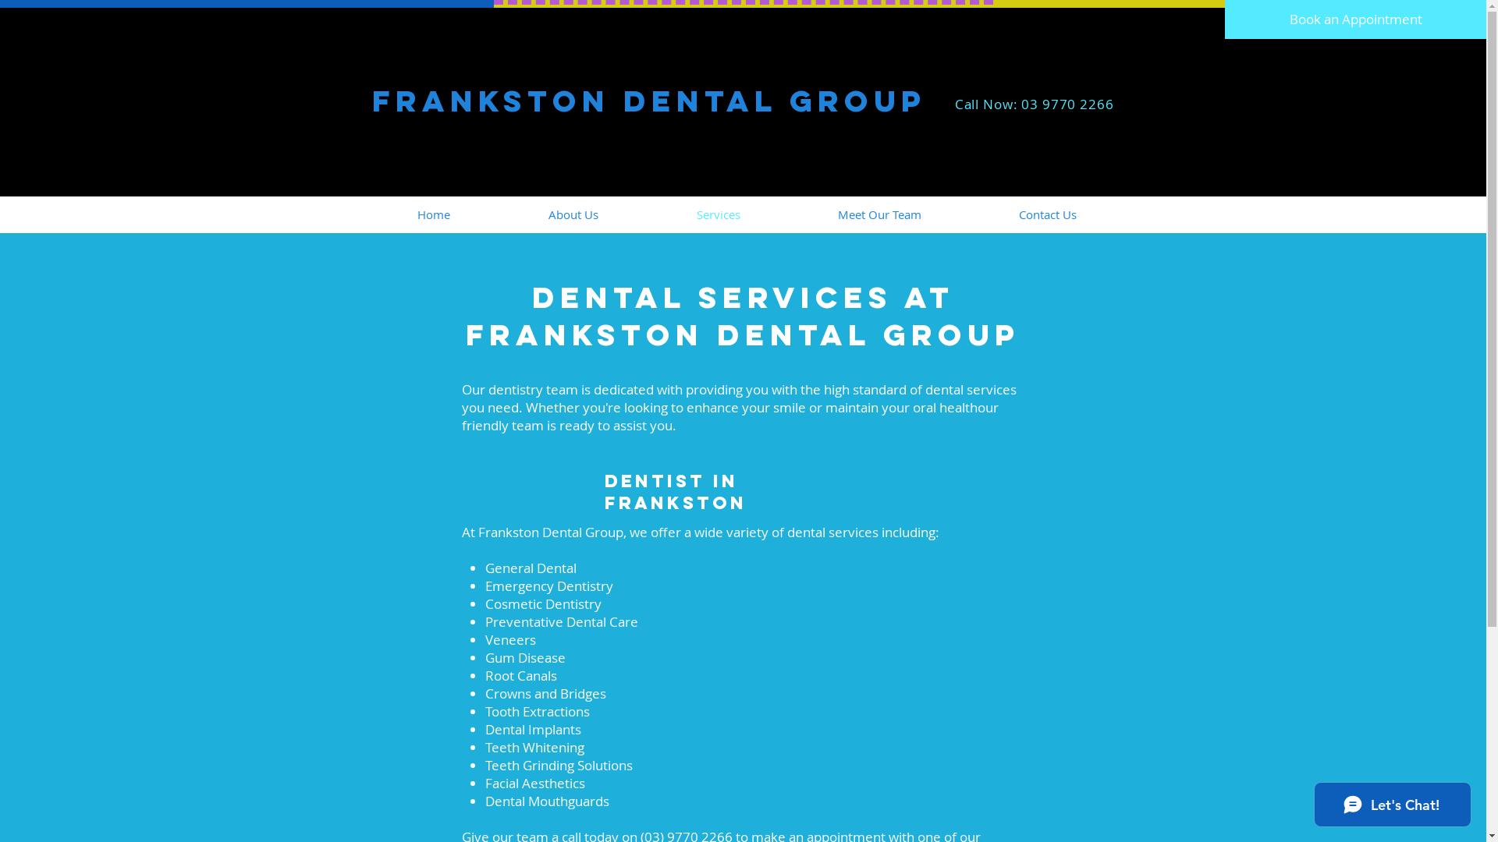 The image size is (1498, 842). I want to click on Contact Us, so click(1049, 215).